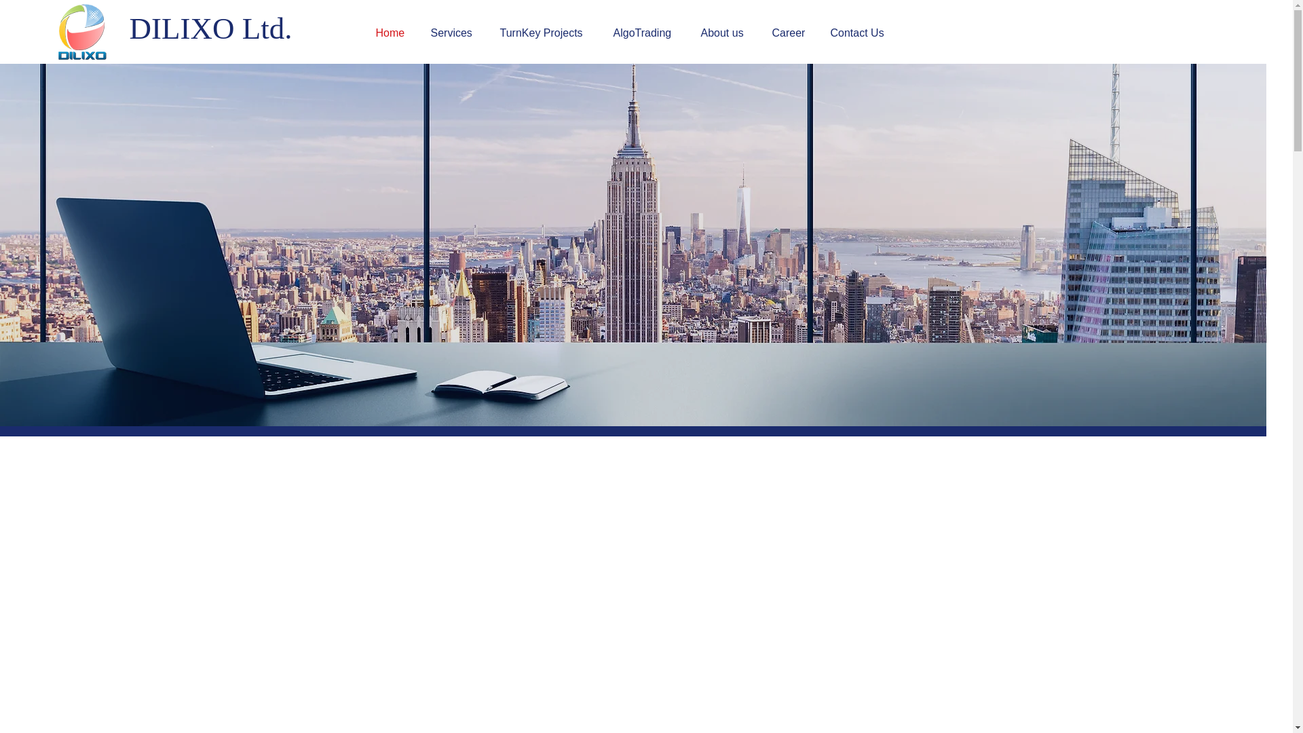 The width and height of the screenshot is (1303, 733). Describe the element at coordinates (790, 33) in the screenshot. I see `Career` at that location.